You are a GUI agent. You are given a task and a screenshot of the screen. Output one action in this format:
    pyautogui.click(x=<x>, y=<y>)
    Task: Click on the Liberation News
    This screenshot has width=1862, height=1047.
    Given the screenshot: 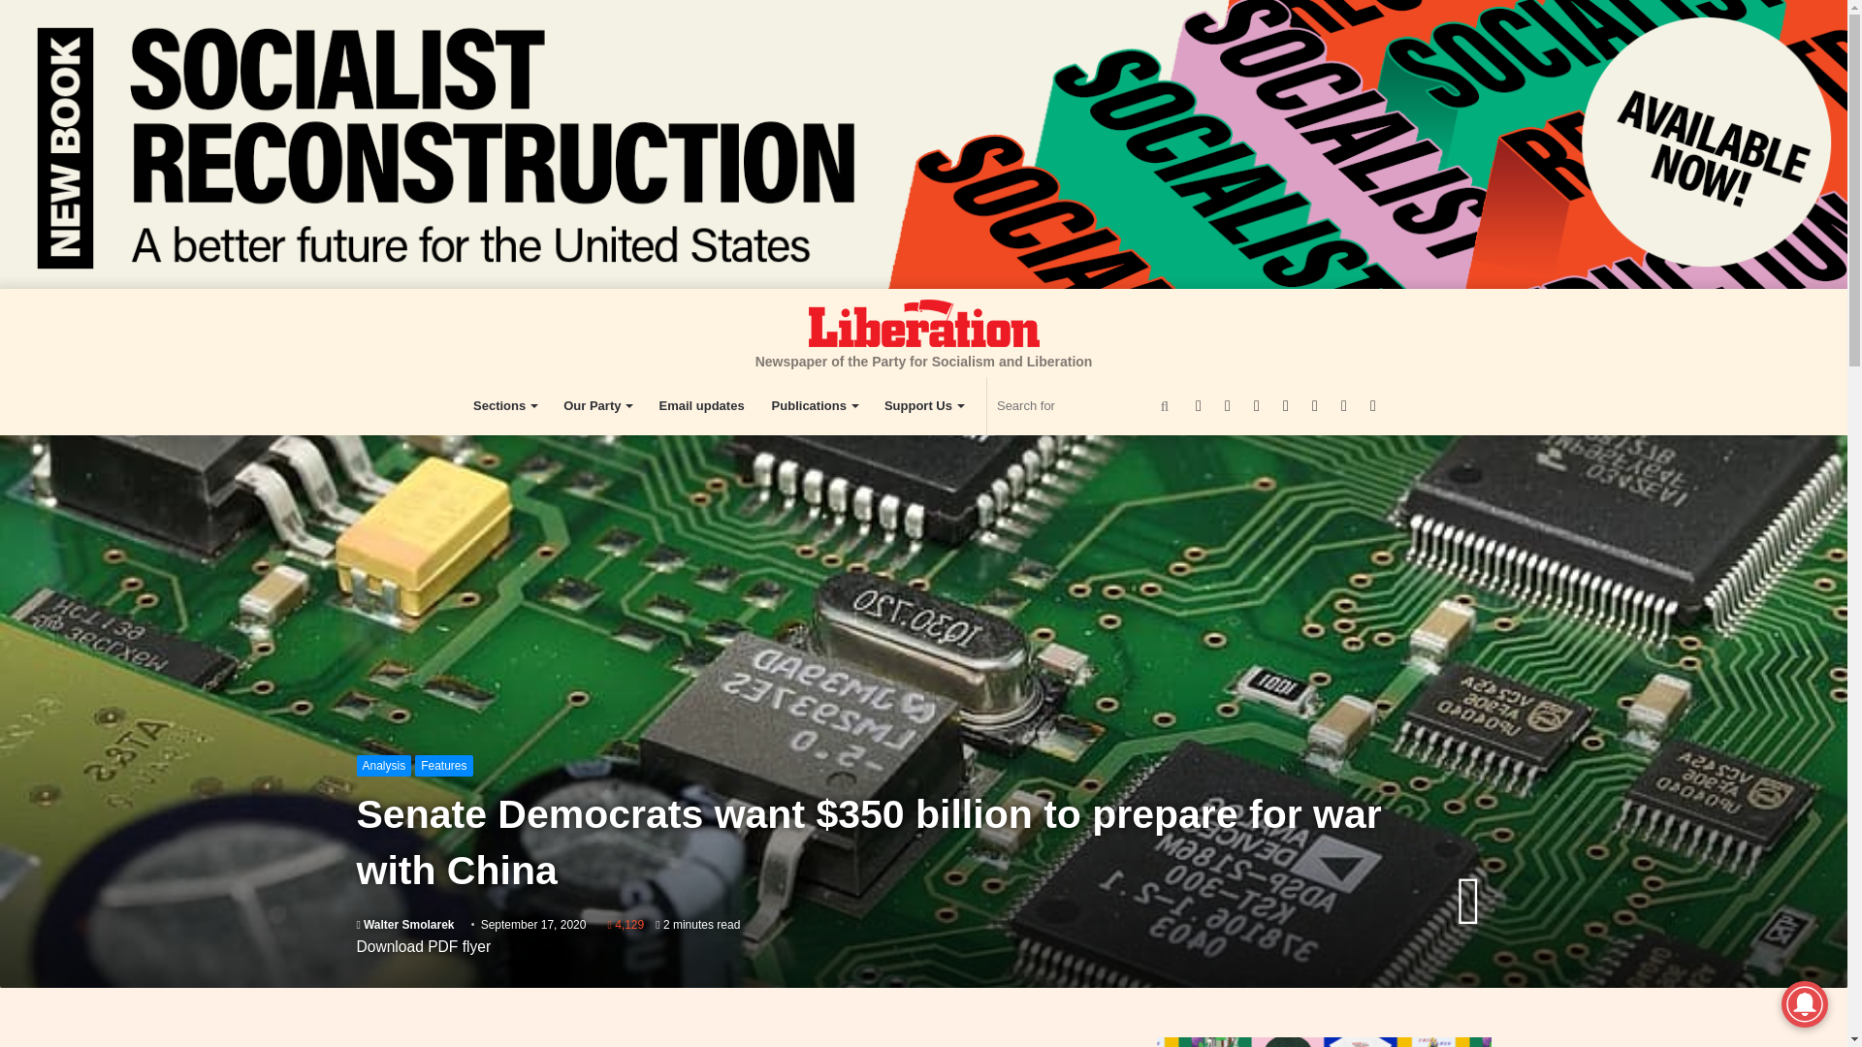 What is the action you would take?
    pyautogui.click(x=923, y=322)
    